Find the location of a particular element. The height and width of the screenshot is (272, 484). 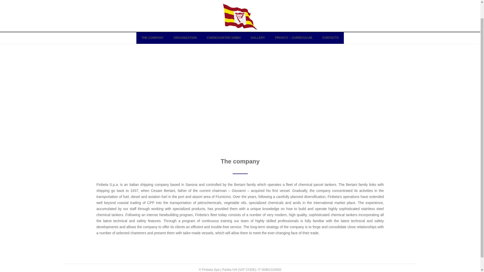

CONTACTS is located at coordinates (330, 21).